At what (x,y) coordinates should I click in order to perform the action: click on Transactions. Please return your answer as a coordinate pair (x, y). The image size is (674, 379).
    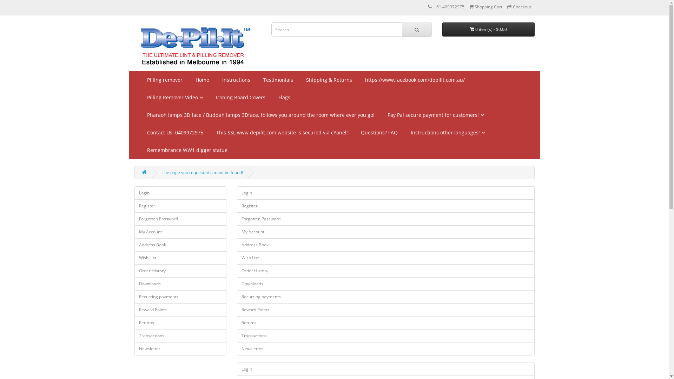
    Looking at the image, I should click on (386, 336).